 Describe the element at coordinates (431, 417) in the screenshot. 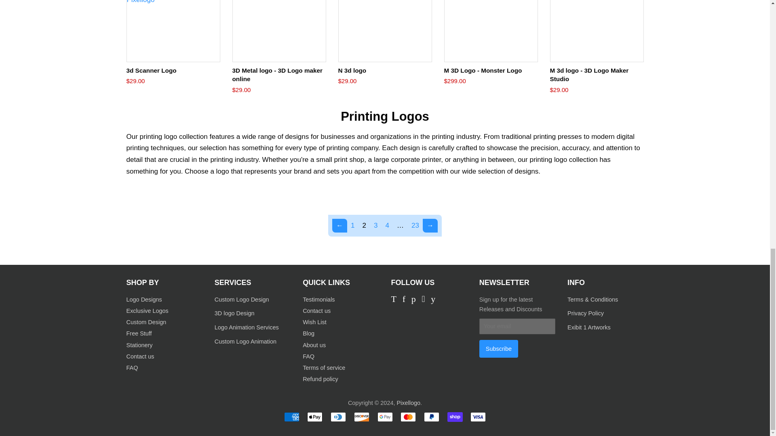

I see `PayPal` at that location.